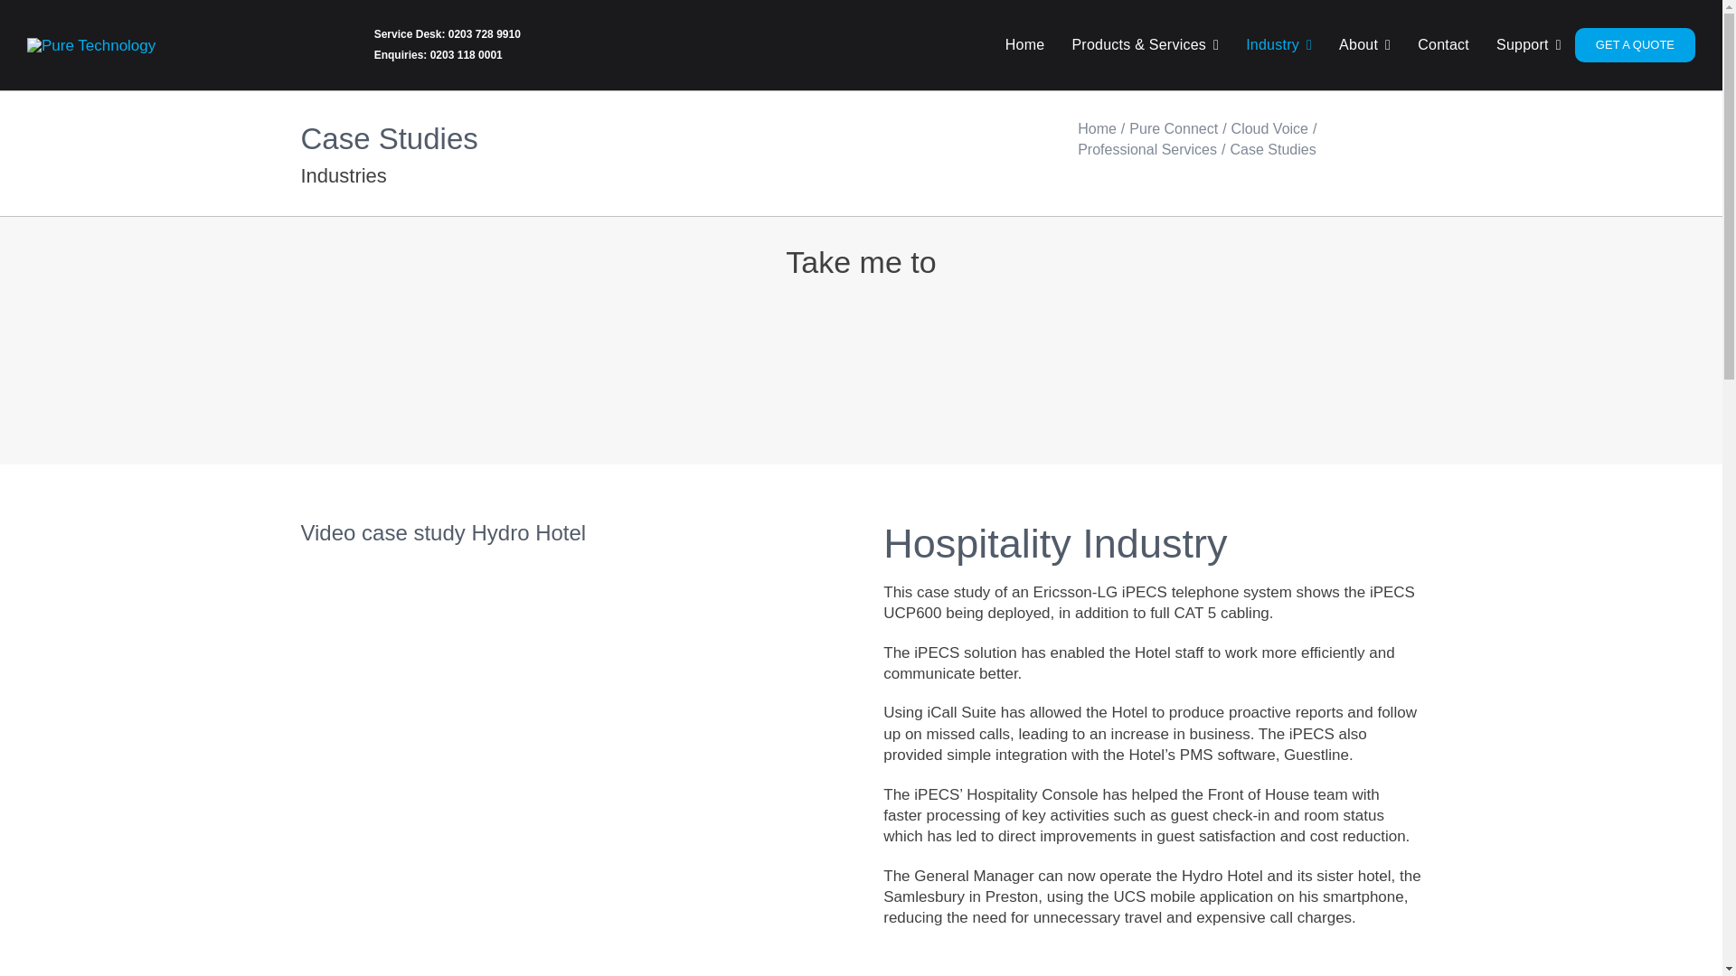 The image size is (1736, 976). I want to click on Professional Services, so click(1146, 148).